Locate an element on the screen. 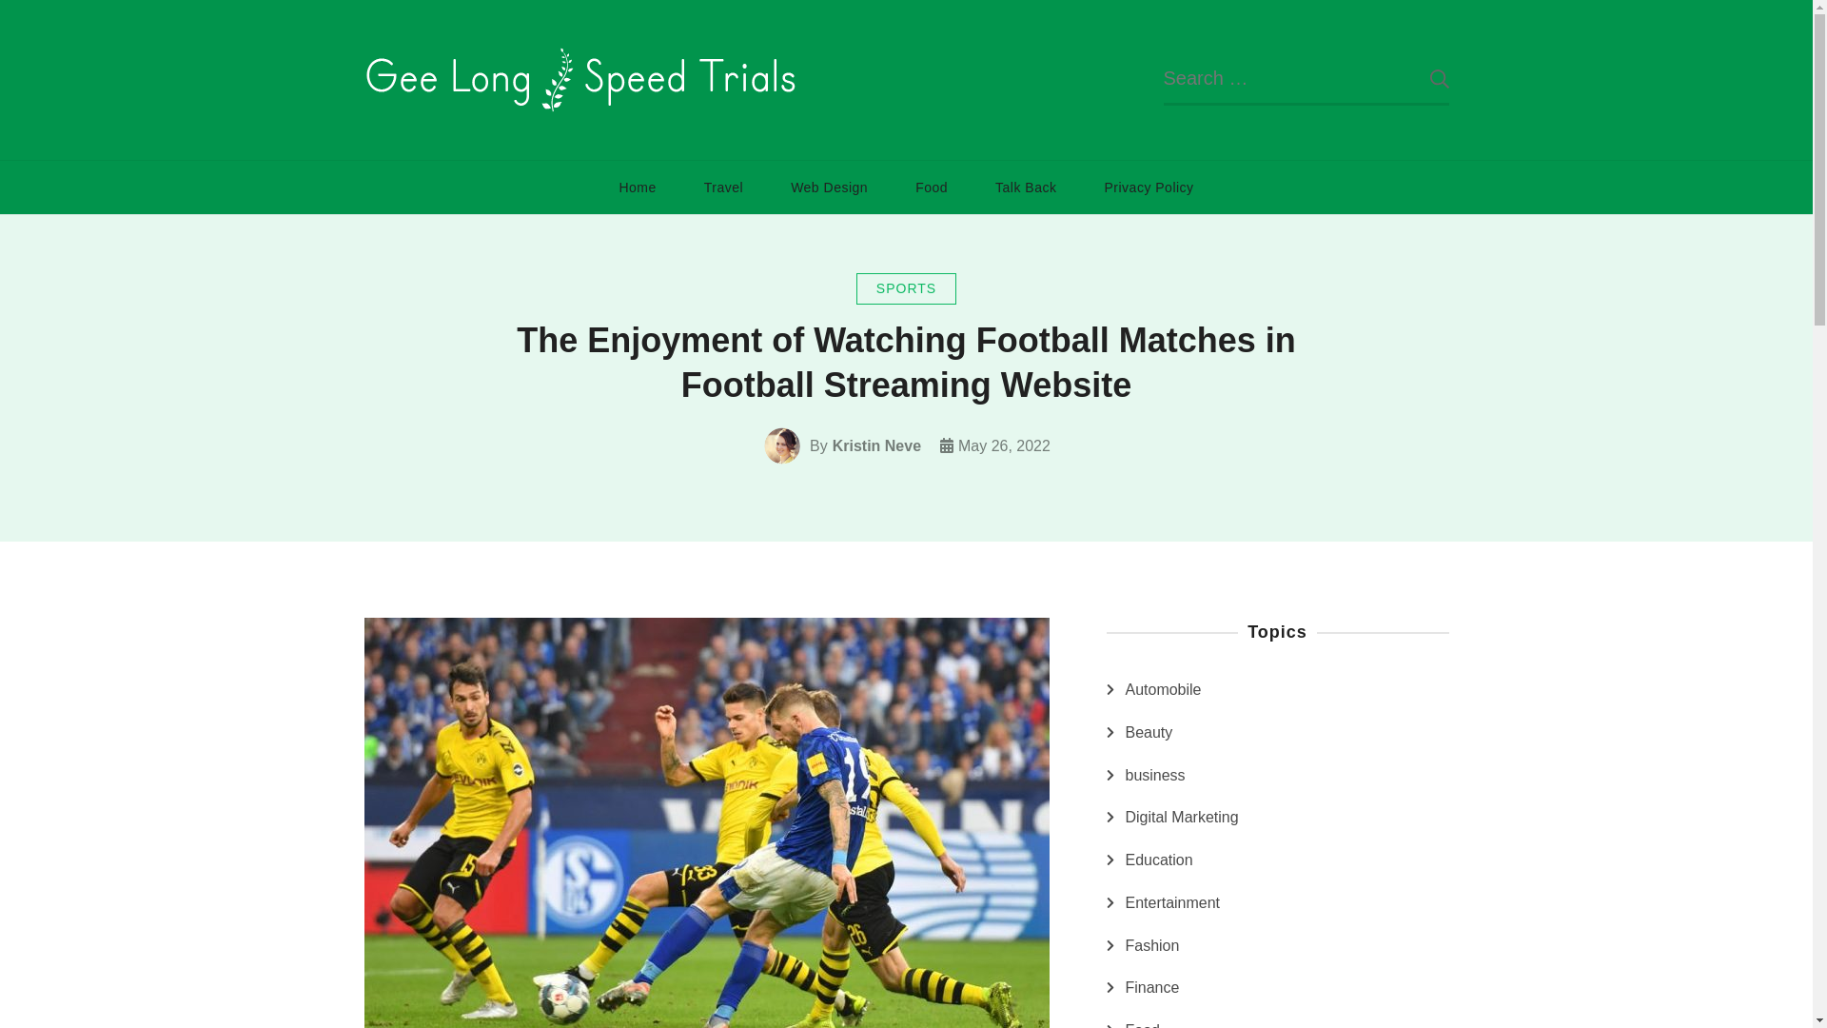 The image size is (1827, 1028). Entertainment is located at coordinates (1172, 903).